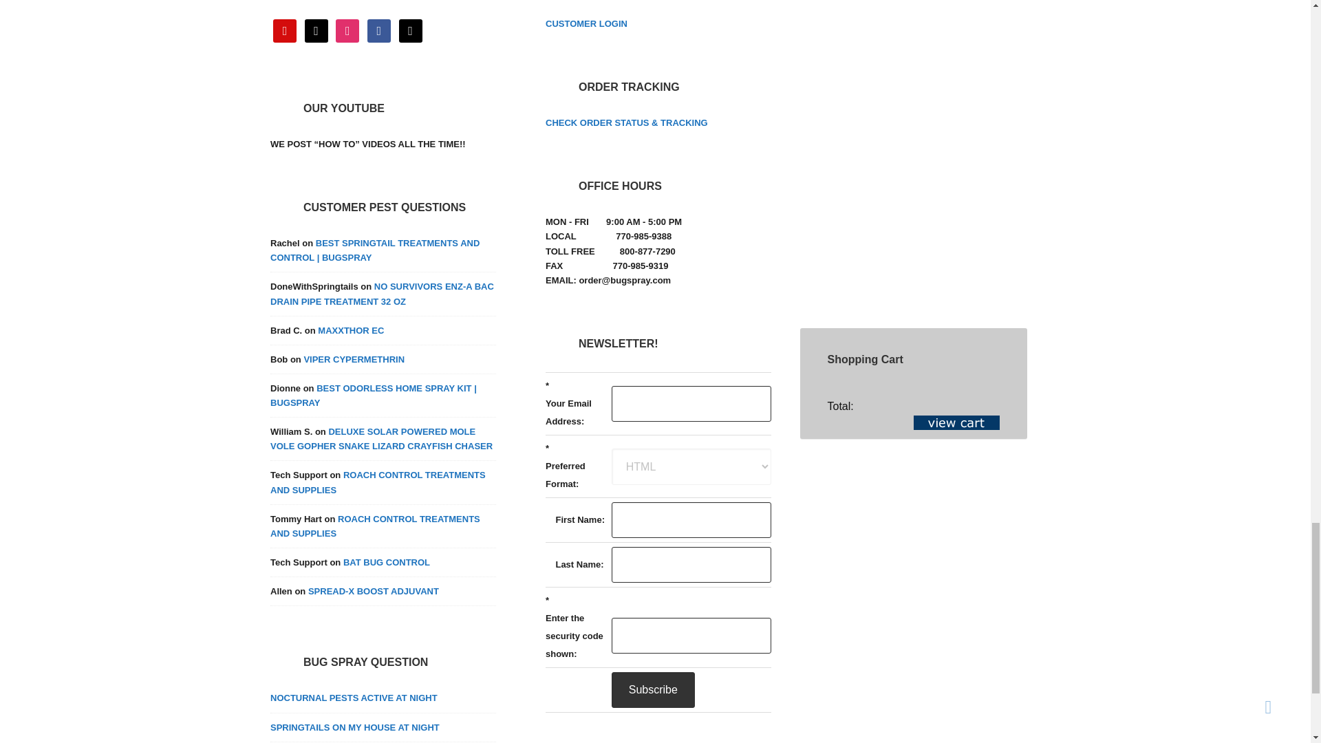 The width and height of the screenshot is (1321, 743). What do you see at coordinates (410, 29) in the screenshot?
I see `Default Label` at bounding box center [410, 29].